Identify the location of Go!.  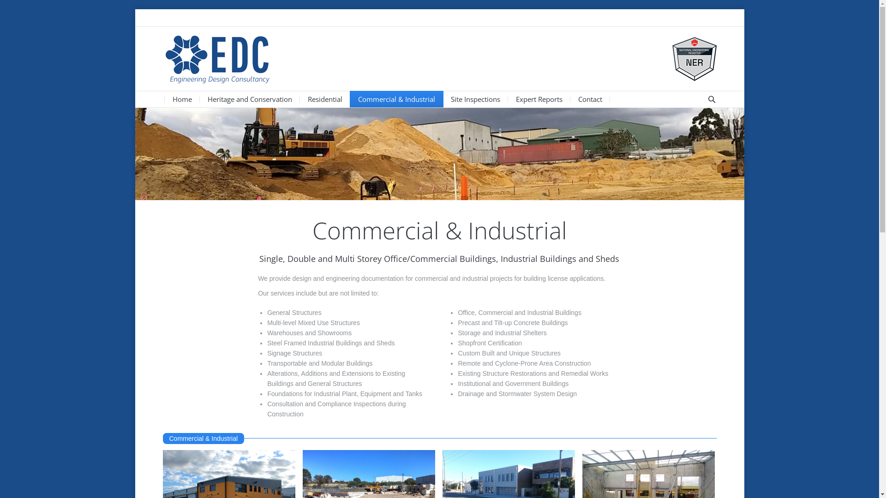
(10, 6).